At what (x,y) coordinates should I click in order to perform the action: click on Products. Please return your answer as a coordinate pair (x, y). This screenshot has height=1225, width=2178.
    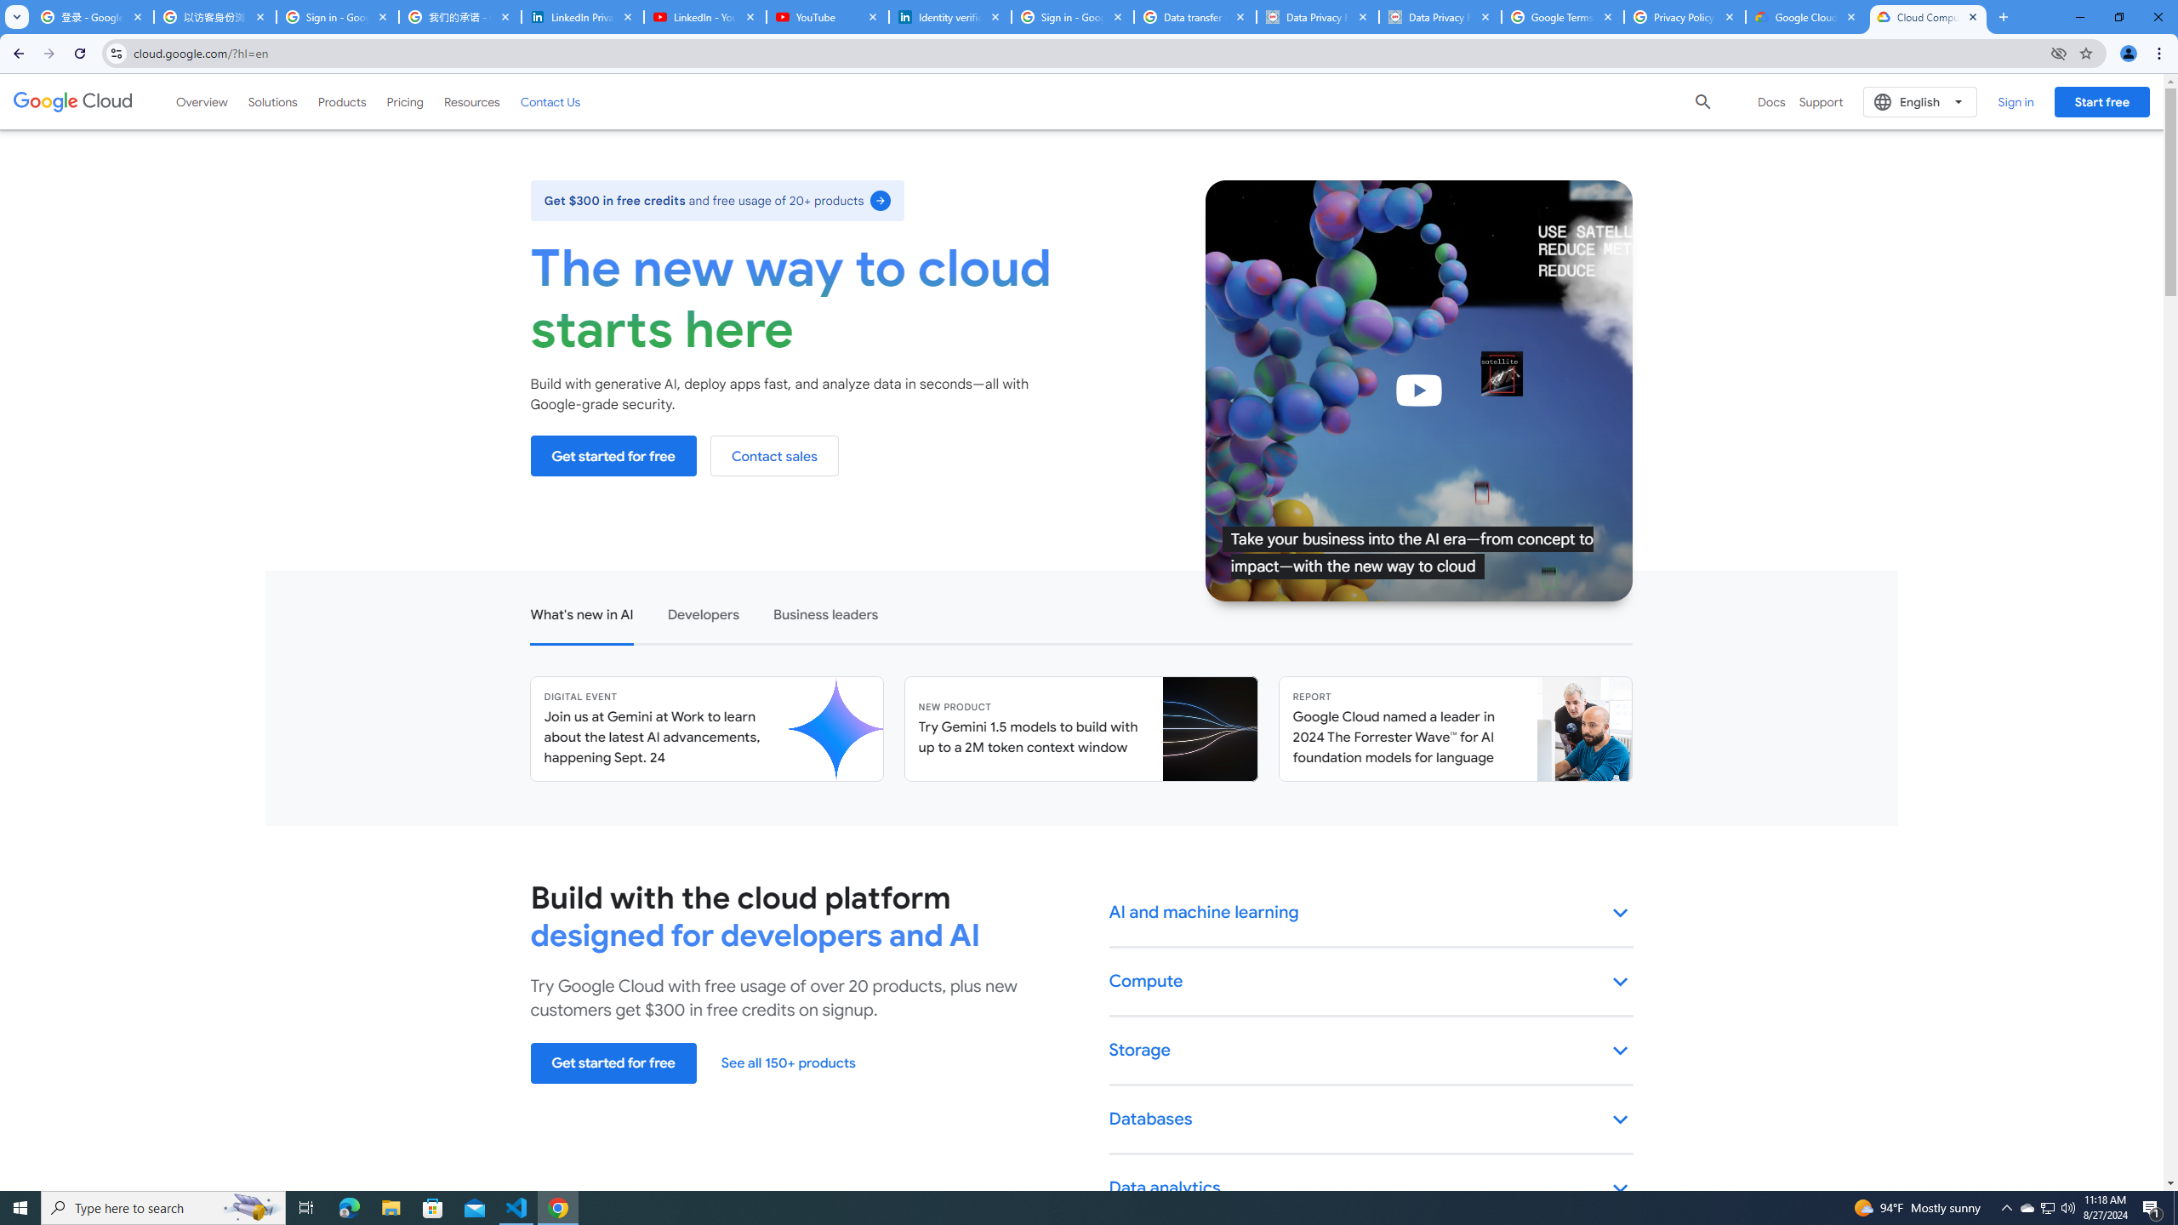
    Looking at the image, I should click on (342, 101).